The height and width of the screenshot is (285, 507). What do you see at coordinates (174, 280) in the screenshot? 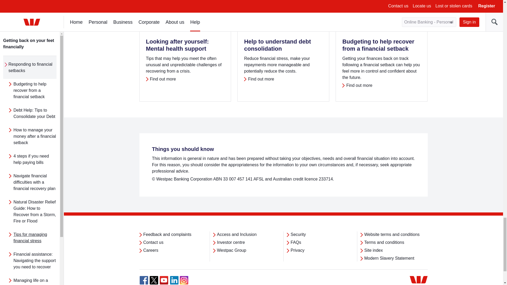
I see `LinkedIn` at bounding box center [174, 280].